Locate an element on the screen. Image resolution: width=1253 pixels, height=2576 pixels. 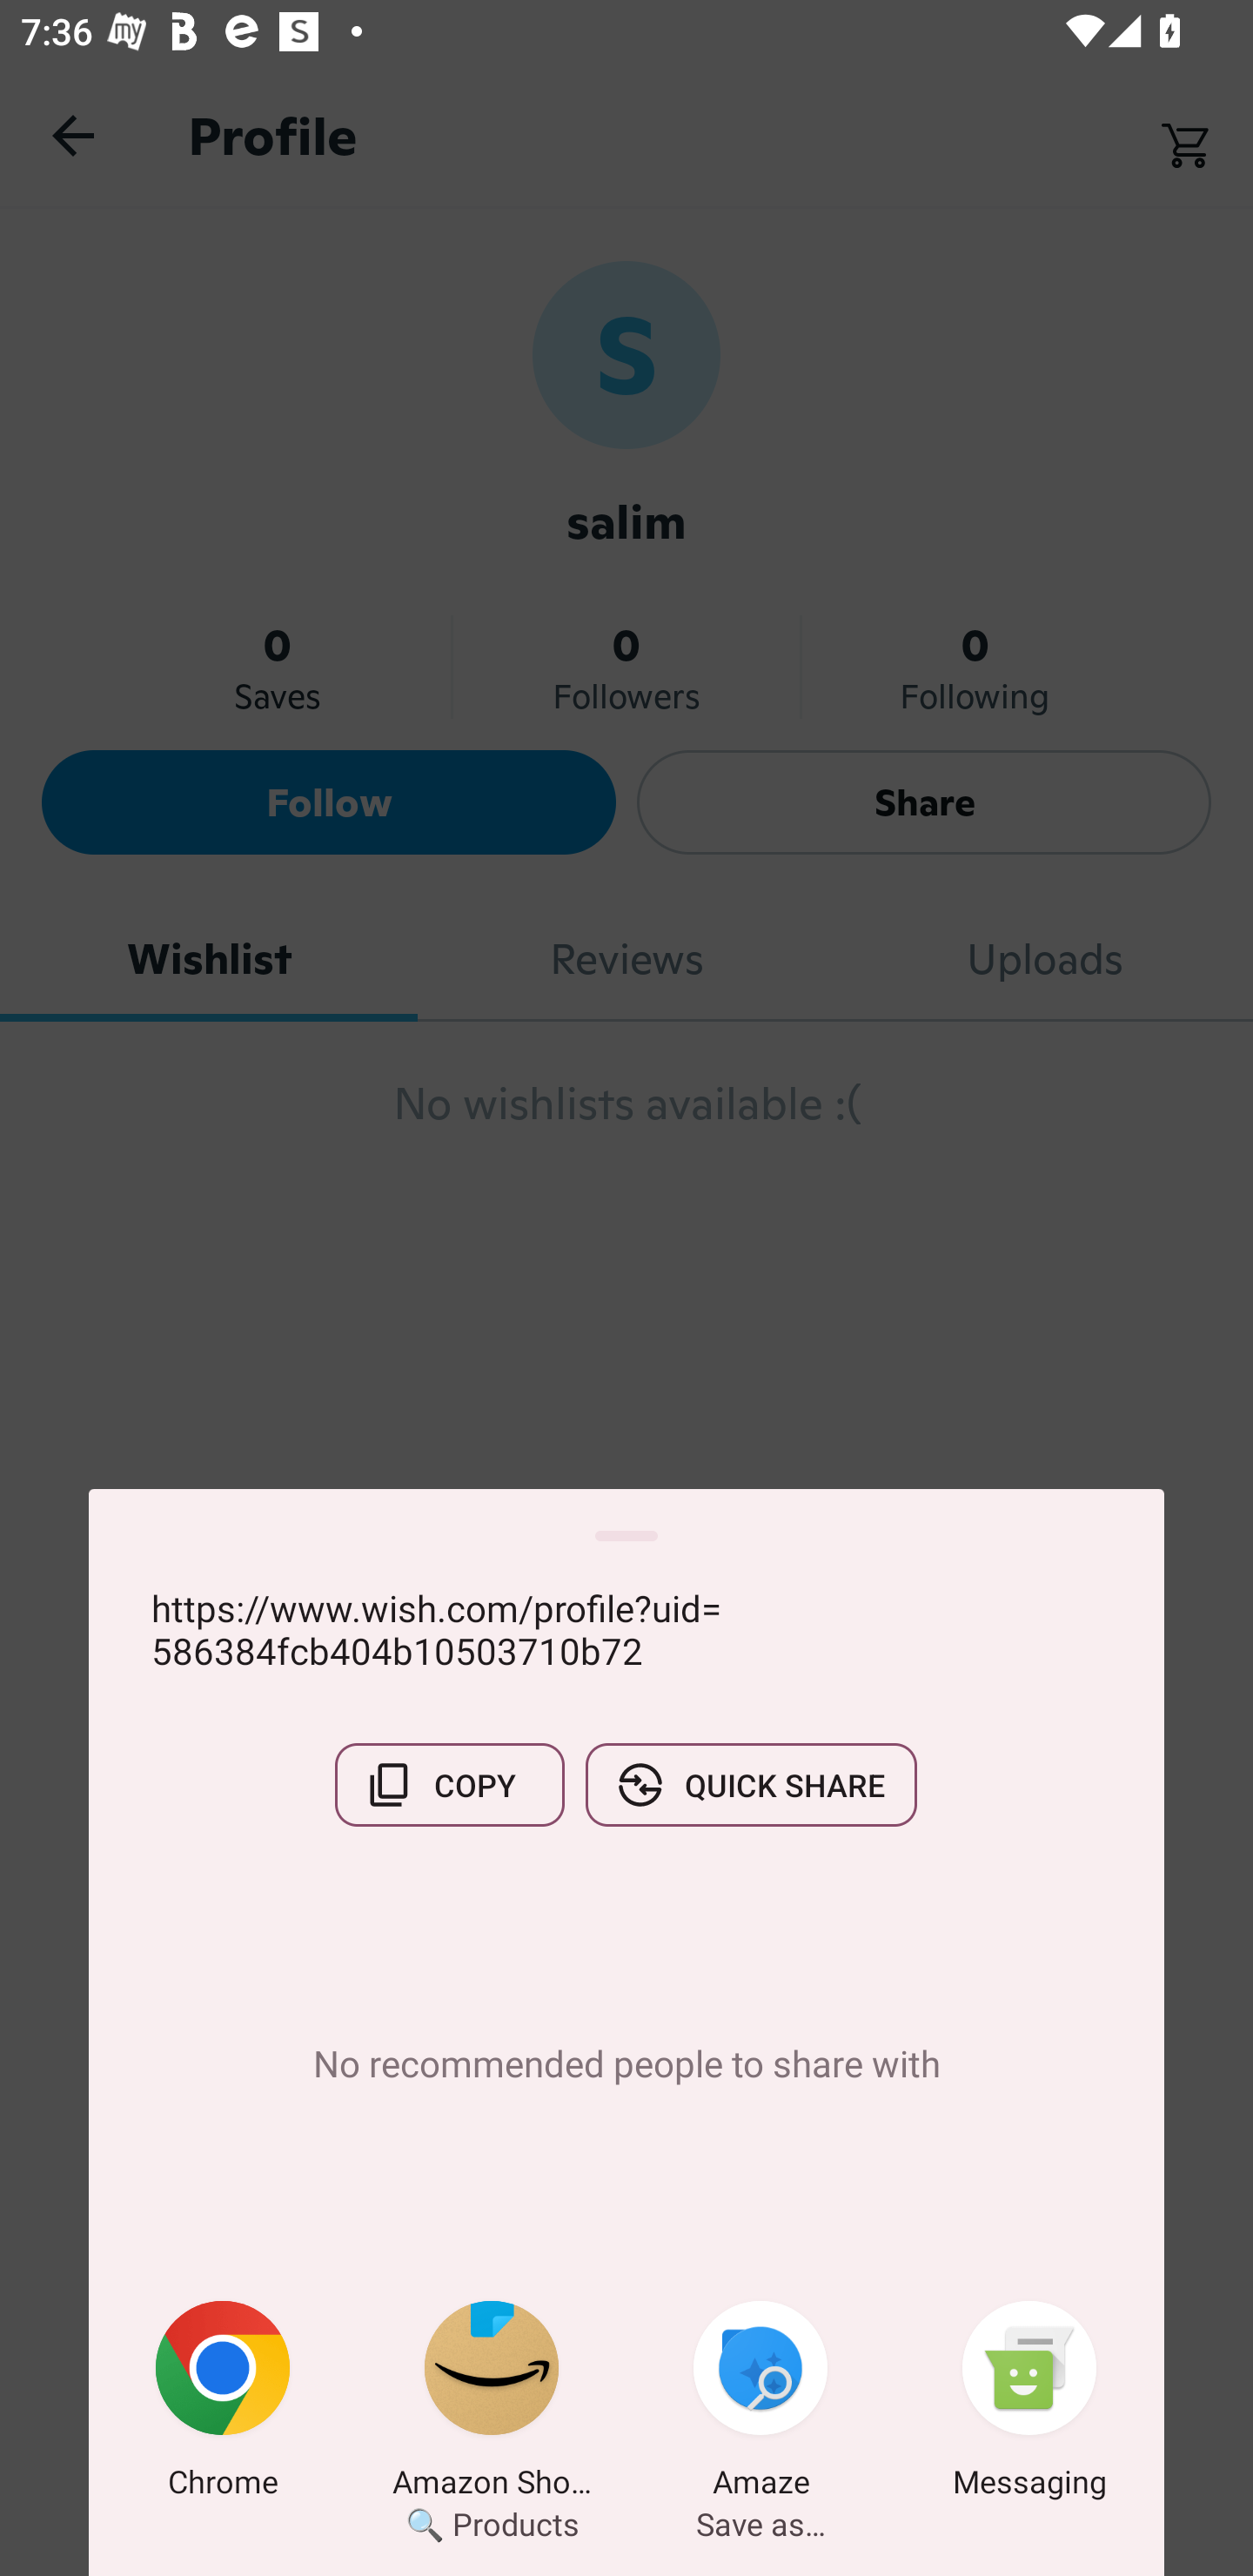
Amaze Save as… is located at coordinates (761, 2405).